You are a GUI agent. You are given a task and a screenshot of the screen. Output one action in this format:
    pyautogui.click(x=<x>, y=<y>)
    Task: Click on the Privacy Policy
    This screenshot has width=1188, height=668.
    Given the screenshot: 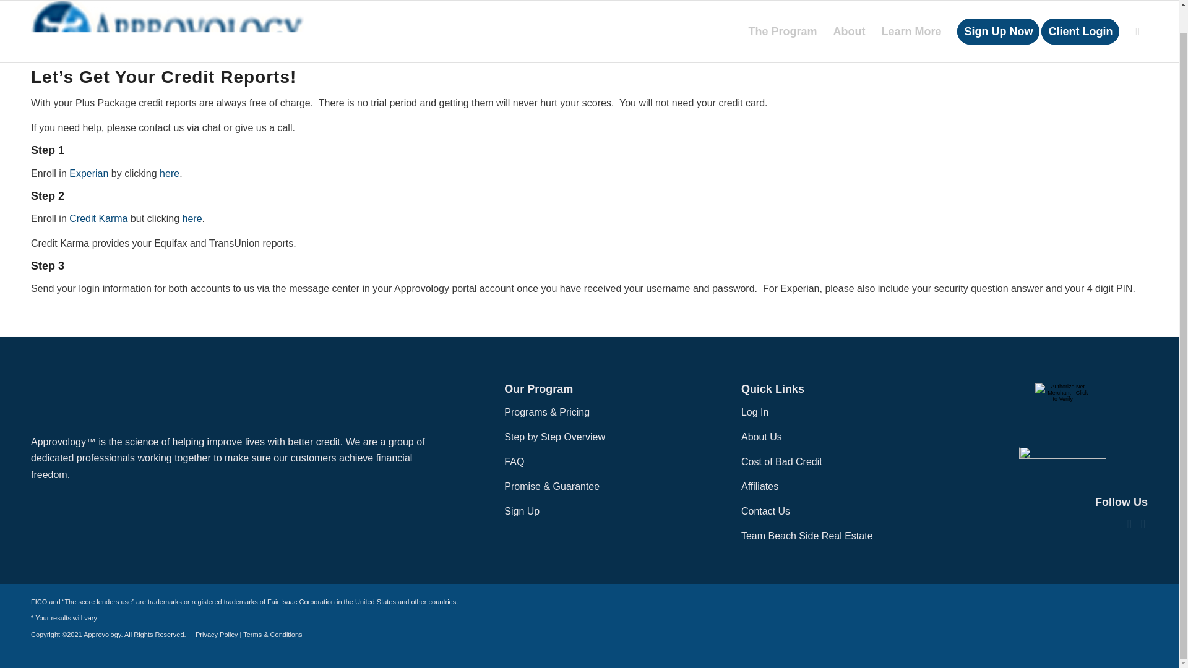 What is the action you would take?
    pyautogui.click(x=217, y=635)
    